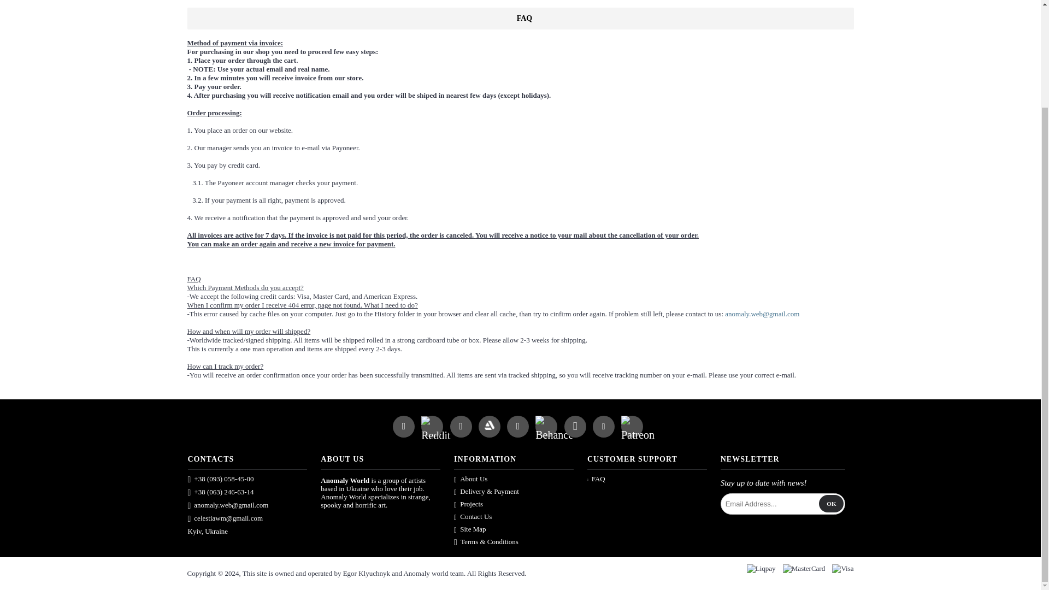  I want to click on Patreon, so click(638, 430).